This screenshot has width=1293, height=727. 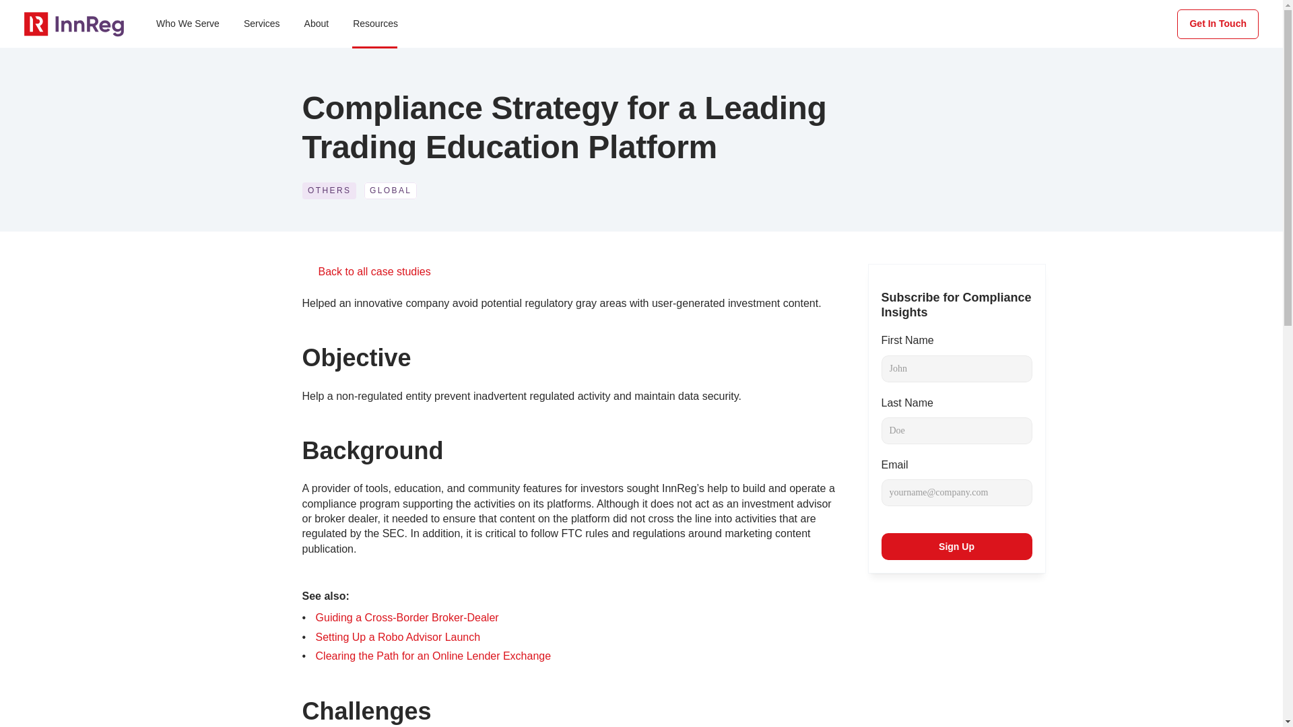 I want to click on Services, so click(x=261, y=24).